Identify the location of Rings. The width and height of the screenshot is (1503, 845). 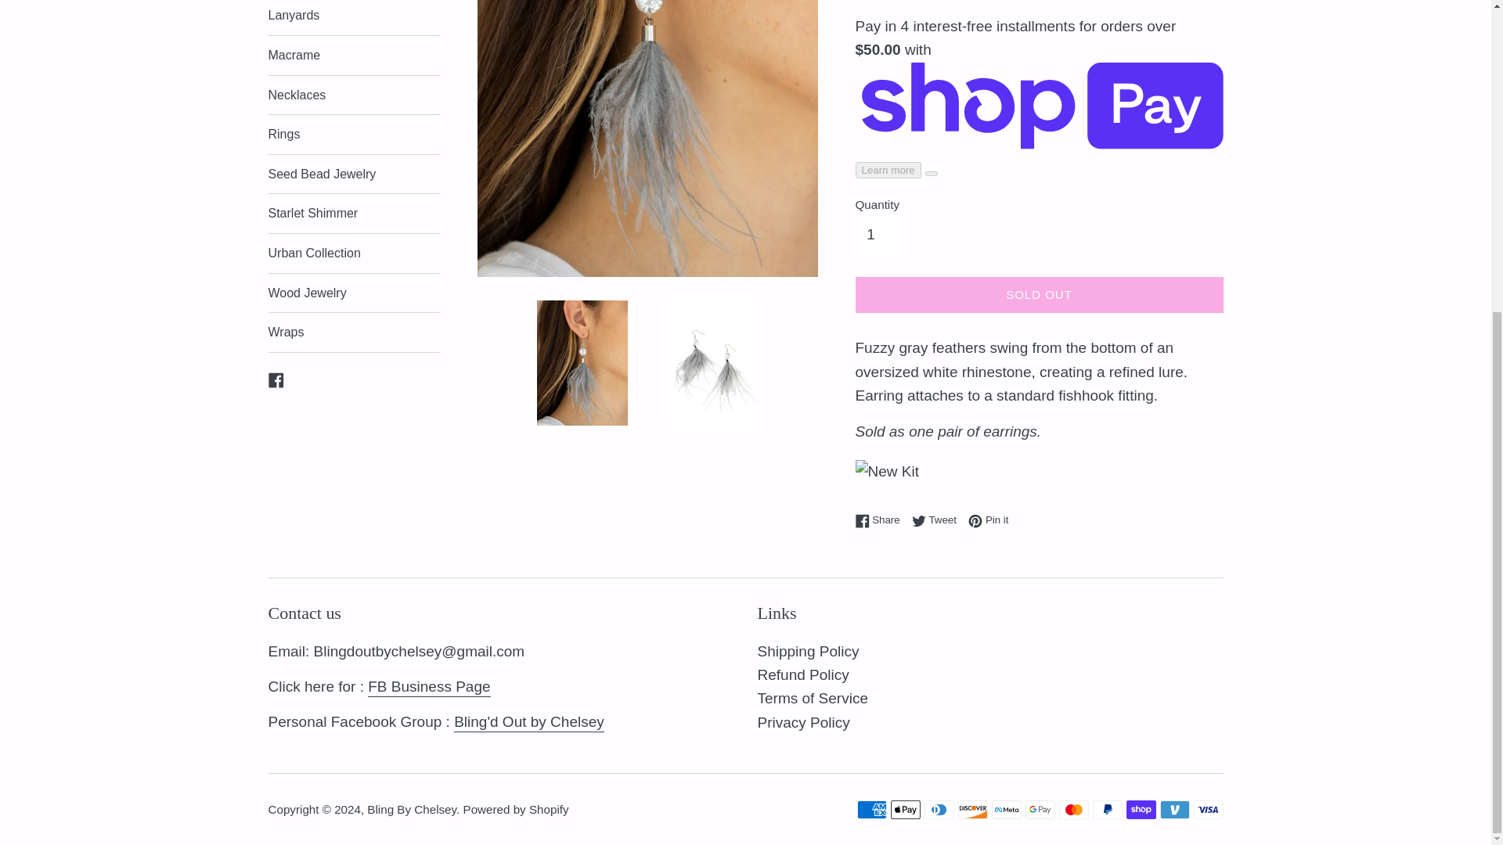
(876, 234).